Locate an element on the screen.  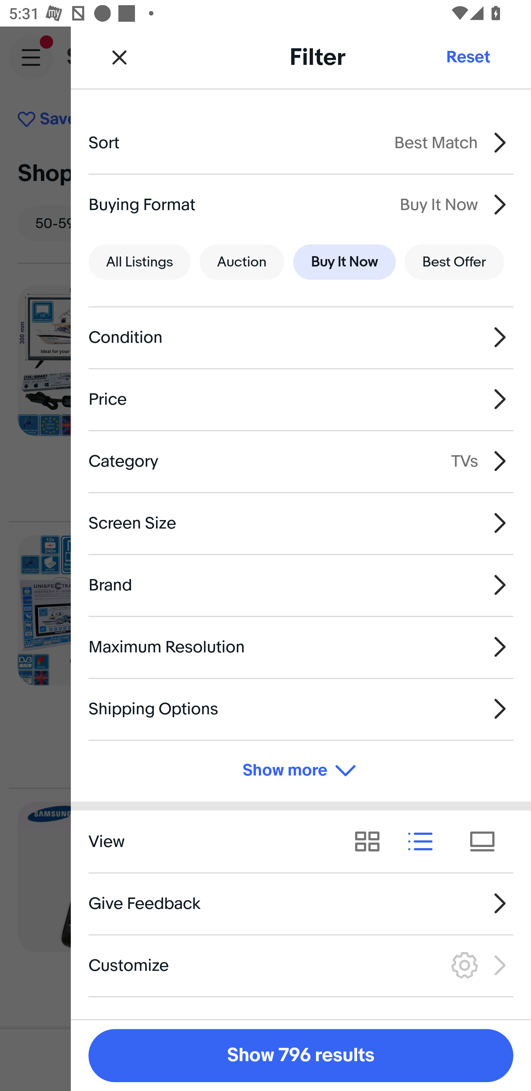
View results as list is located at coordinates (425, 842).